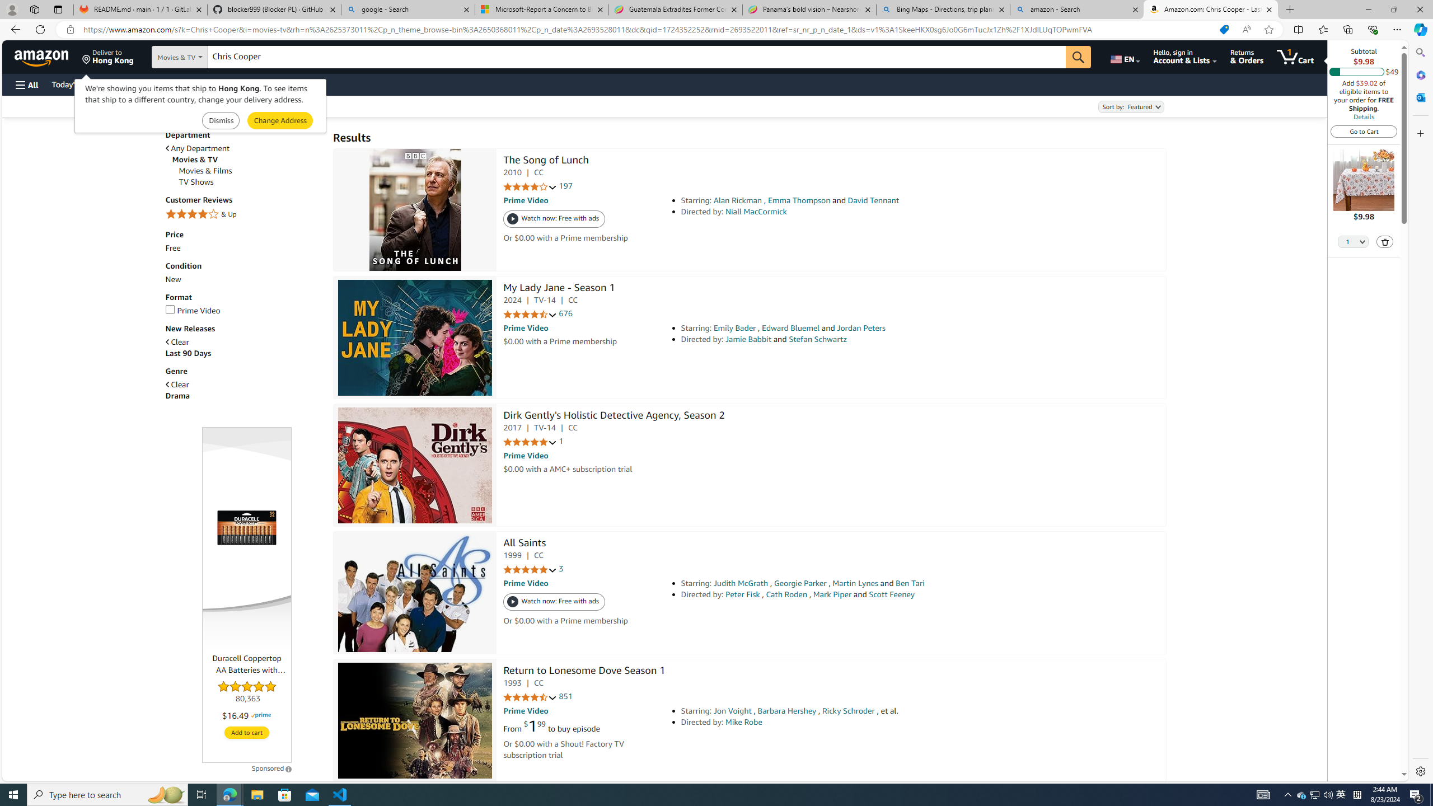 The image size is (1433, 806). What do you see at coordinates (861, 328) in the screenshot?
I see `Jordan Peters` at bounding box center [861, 328].